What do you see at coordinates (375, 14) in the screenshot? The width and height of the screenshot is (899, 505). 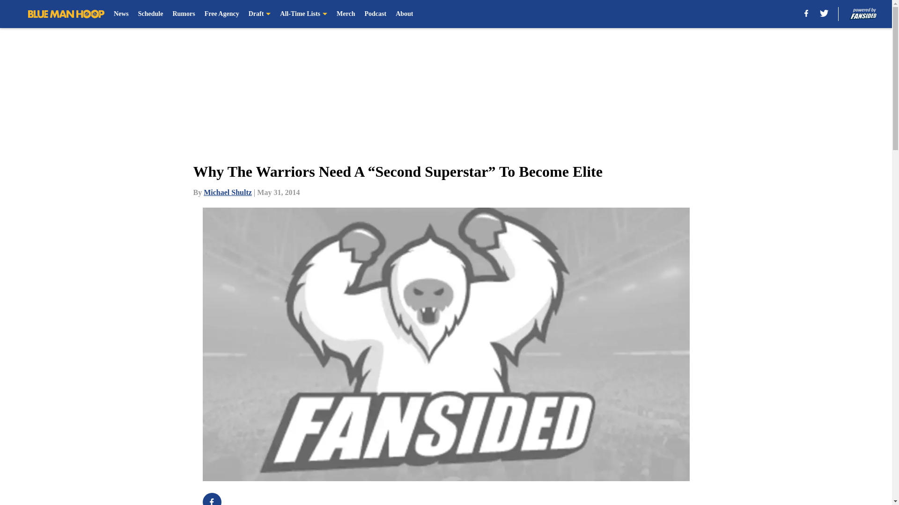 I see `Podcast` at bounding box center [375, 14].